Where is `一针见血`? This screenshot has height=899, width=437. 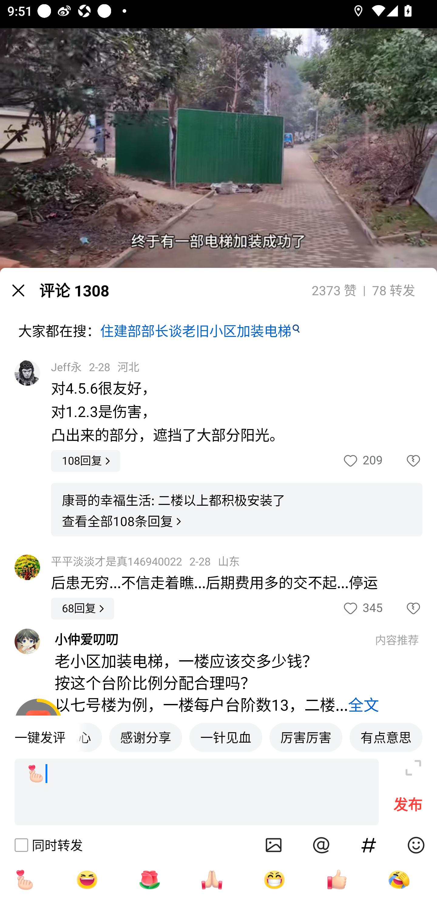 一针见血 is located at coordinates (226, 737).